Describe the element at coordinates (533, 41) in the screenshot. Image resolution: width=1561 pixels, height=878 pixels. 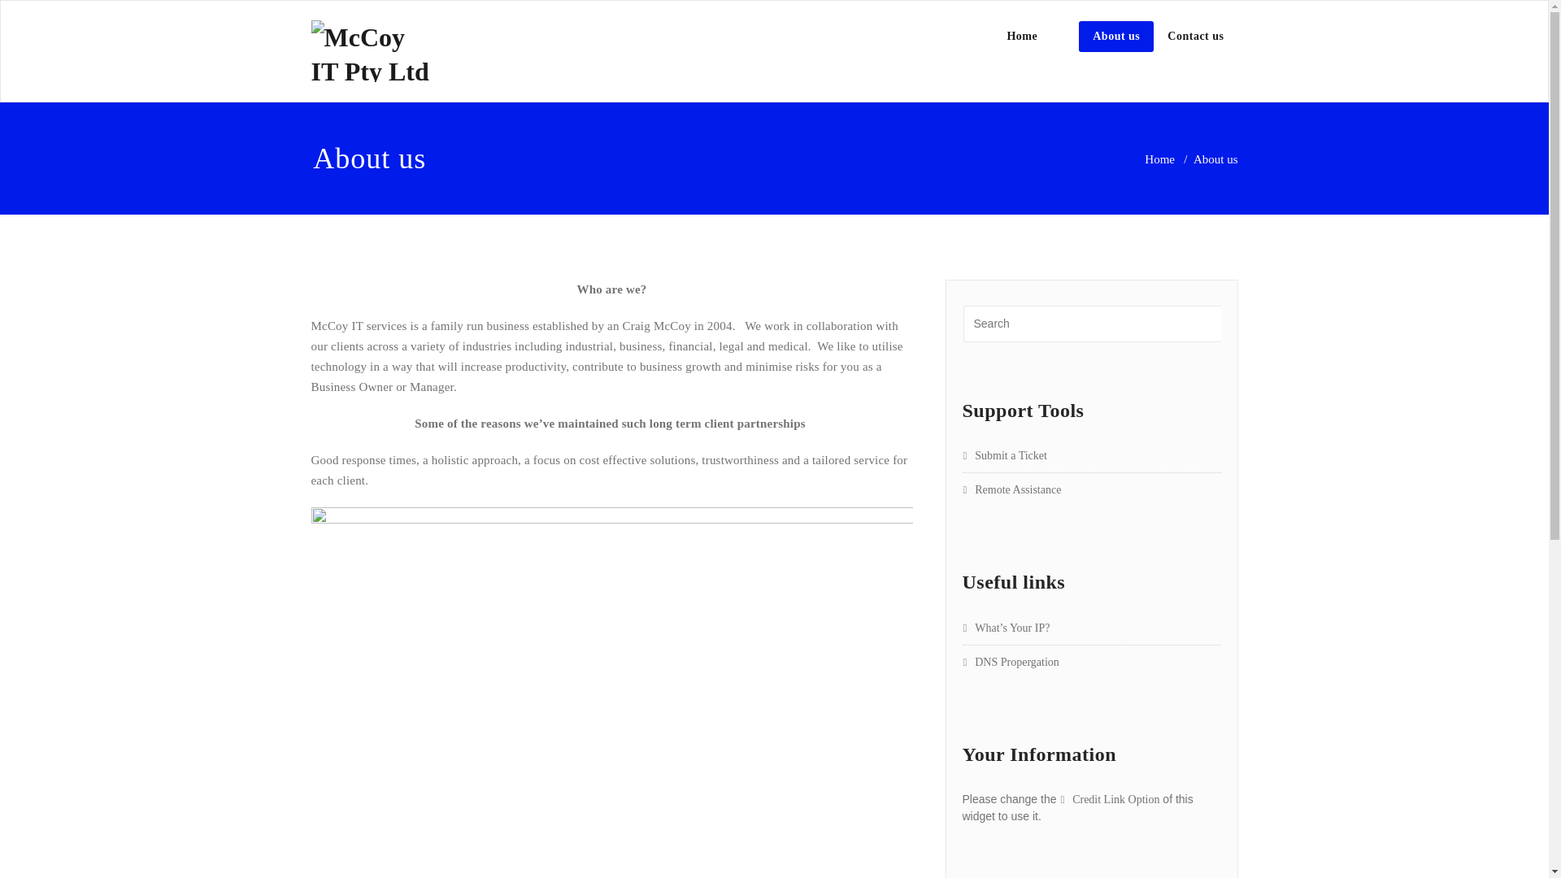
I see `McCoy IT` at that location.